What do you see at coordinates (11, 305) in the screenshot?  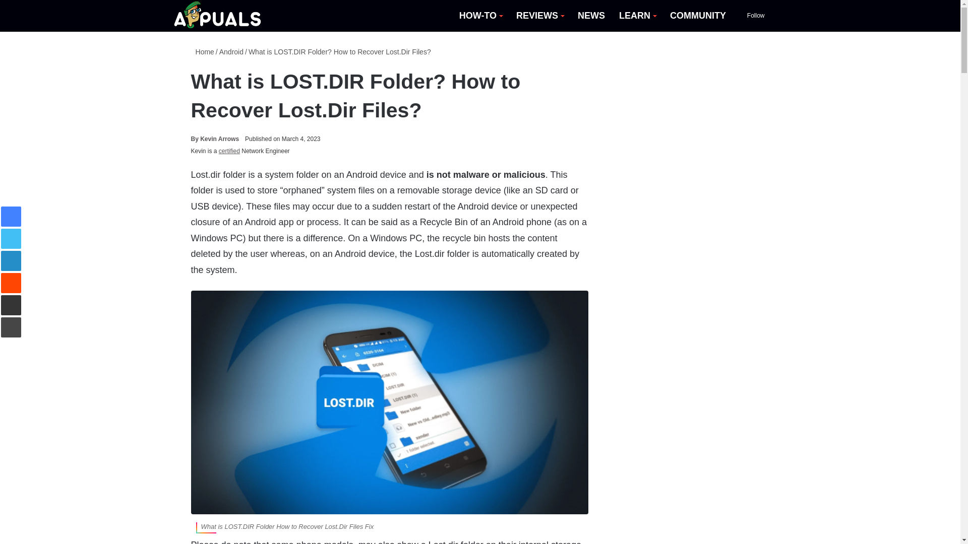 I see `Share via Email` at bounding box center [11, 305].